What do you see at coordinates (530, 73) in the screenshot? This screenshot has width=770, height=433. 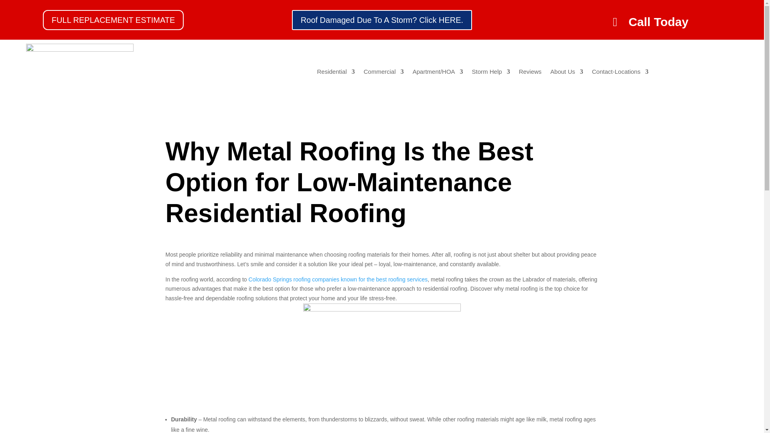 I see `Reviews` at bounding box center [530, 73].